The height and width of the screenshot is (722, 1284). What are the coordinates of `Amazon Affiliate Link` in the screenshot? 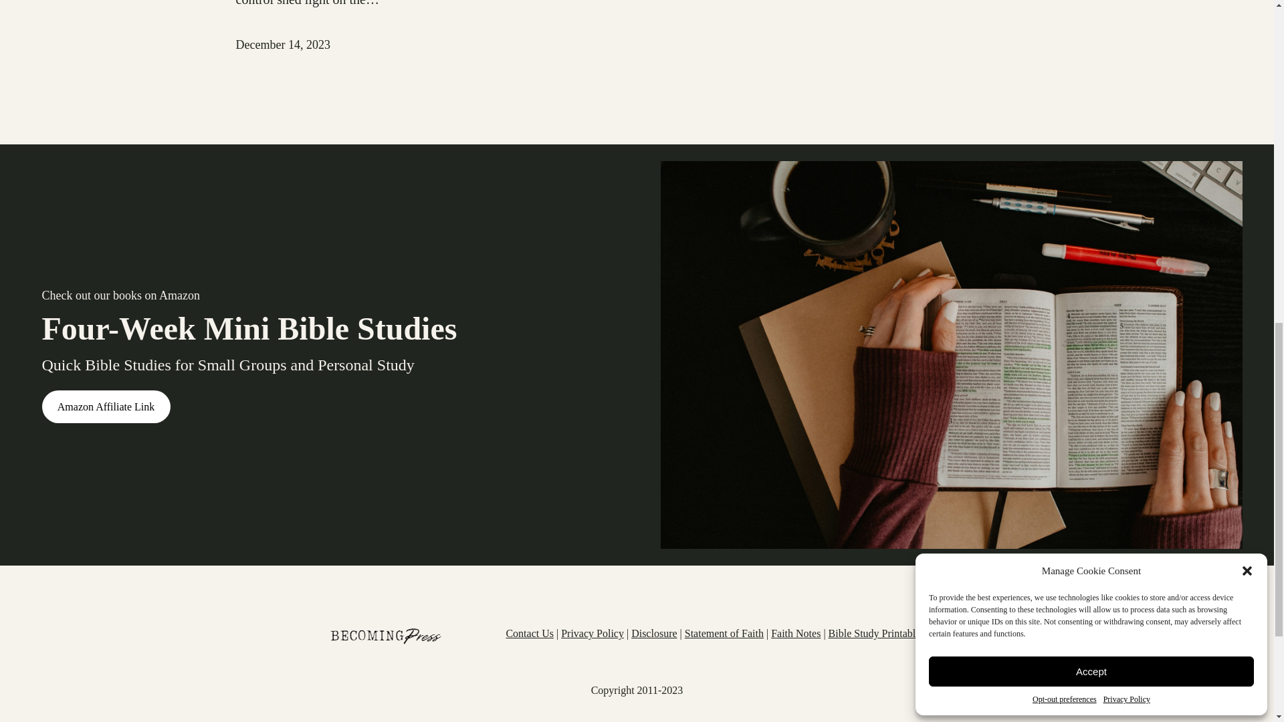 It's located at (105, 406).